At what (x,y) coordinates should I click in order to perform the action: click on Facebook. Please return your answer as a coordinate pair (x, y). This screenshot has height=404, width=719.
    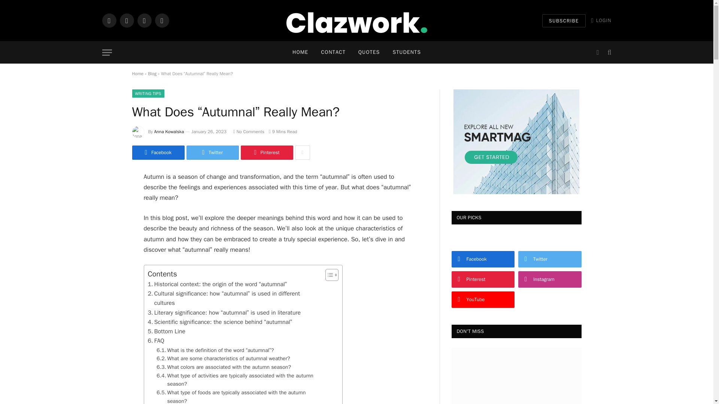
    Looking at the image, I should click on (158, 152).